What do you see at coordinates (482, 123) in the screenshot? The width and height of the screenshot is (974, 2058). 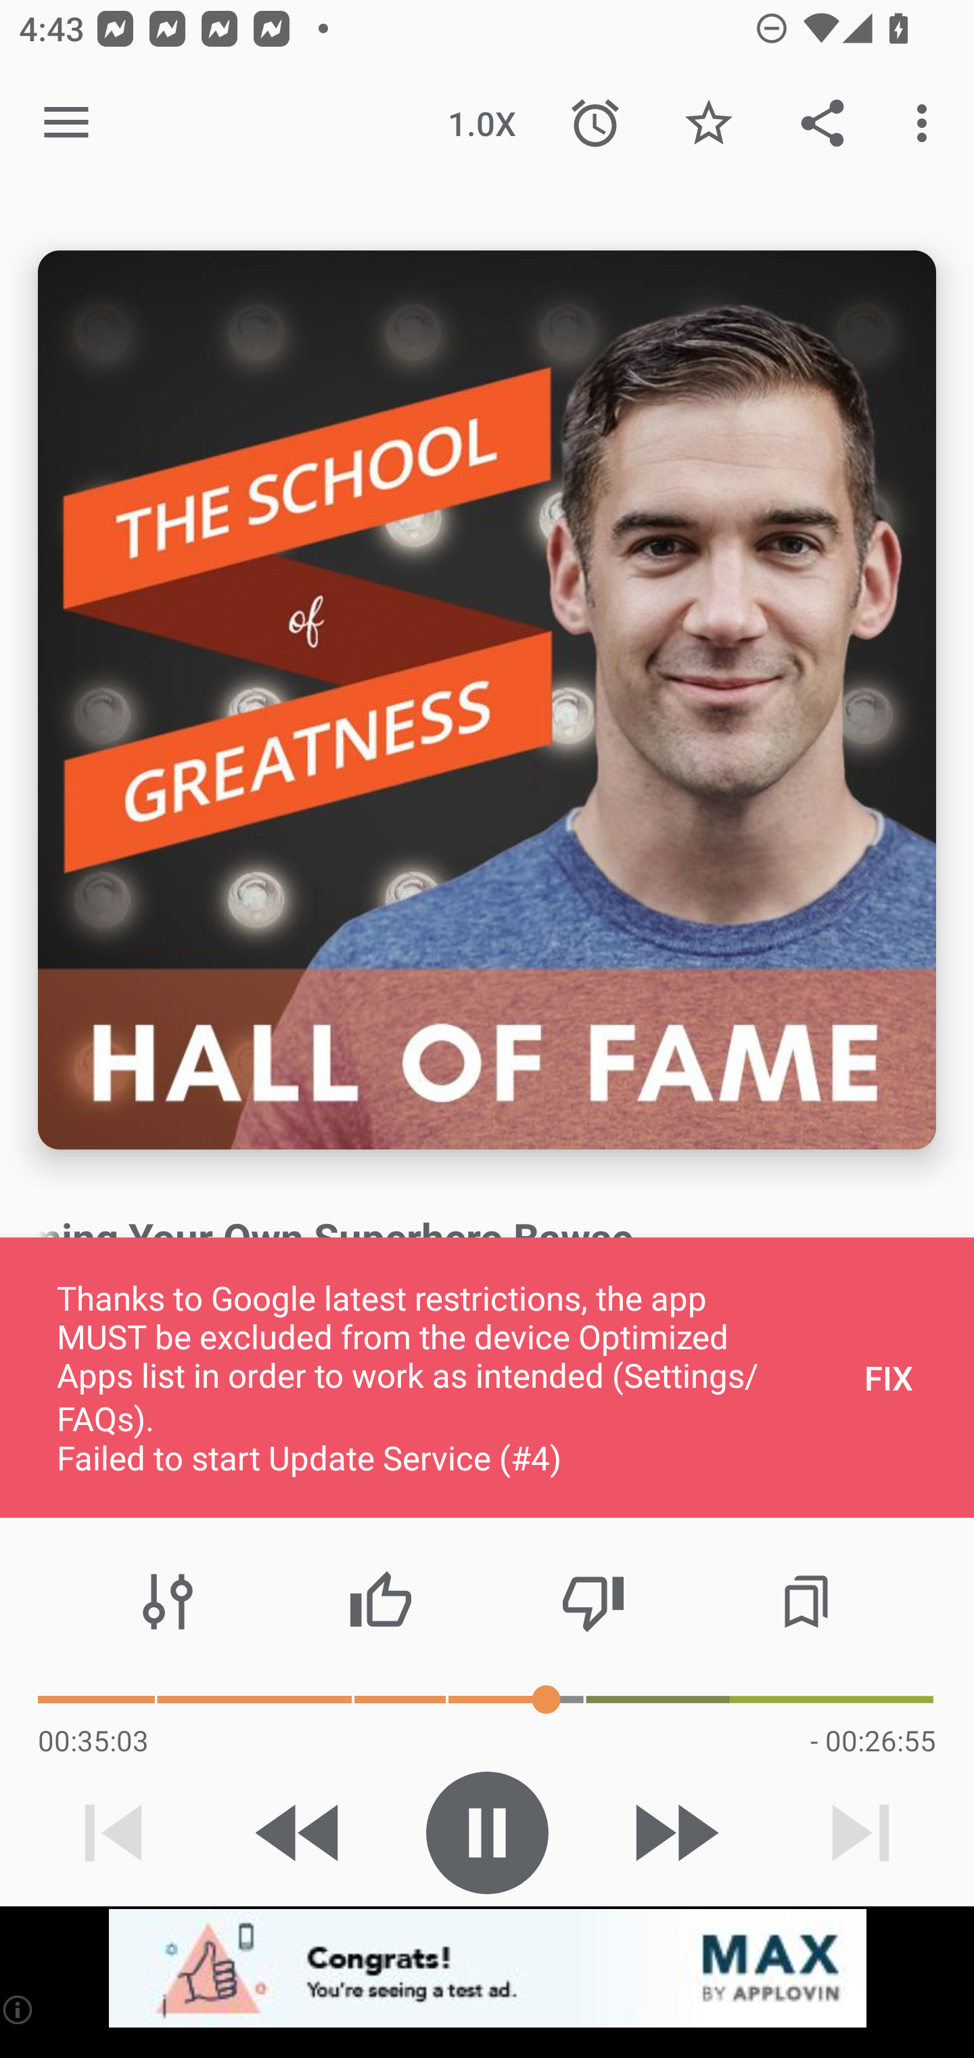 I see `1.0X` at bounding box center [482, 123].